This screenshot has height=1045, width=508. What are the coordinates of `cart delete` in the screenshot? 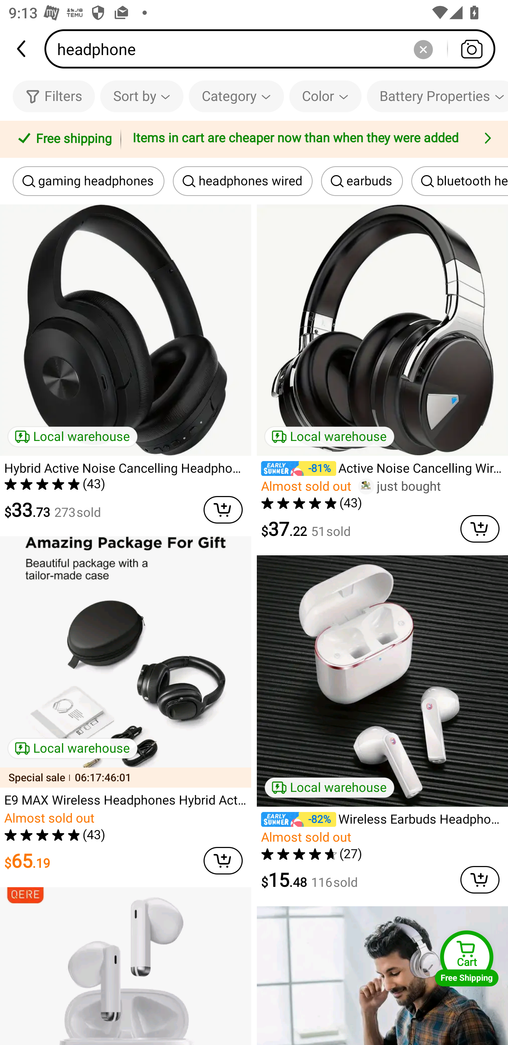 It's located at (480, 529).